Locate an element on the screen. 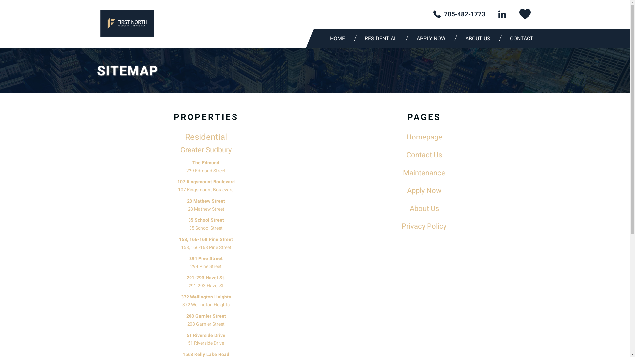 The width and height of the screenshot is (635, 357). RESIDENTIAL is located at coordinates (382, 39).